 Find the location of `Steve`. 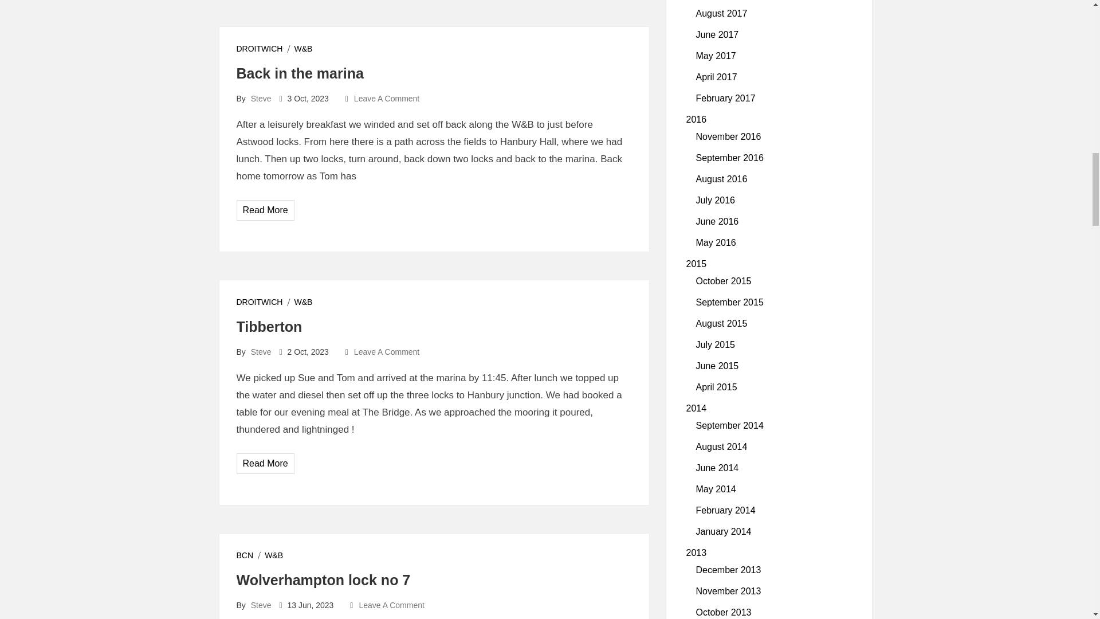

Steve is located at coordinates (261, 605).